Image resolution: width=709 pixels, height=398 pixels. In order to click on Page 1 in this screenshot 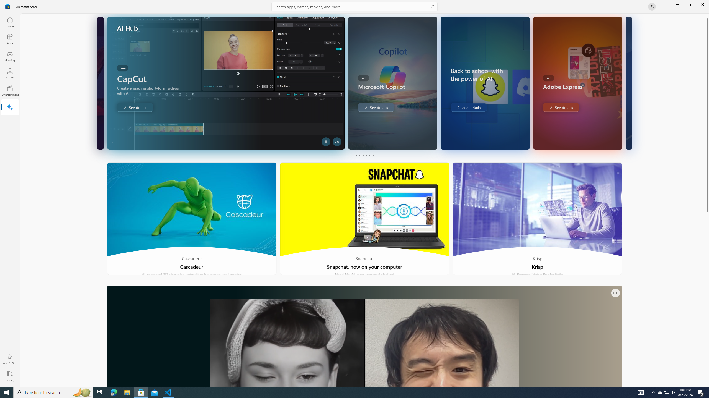, I will do `click(356, 155)`.